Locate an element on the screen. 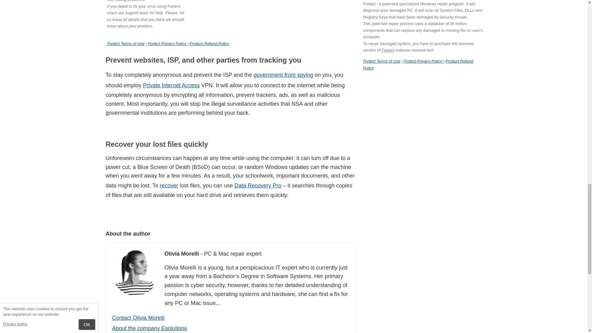 The width and height of the screenshot is (592, 333). Contact Olivia Morelli is located at coordinates (138, 318).